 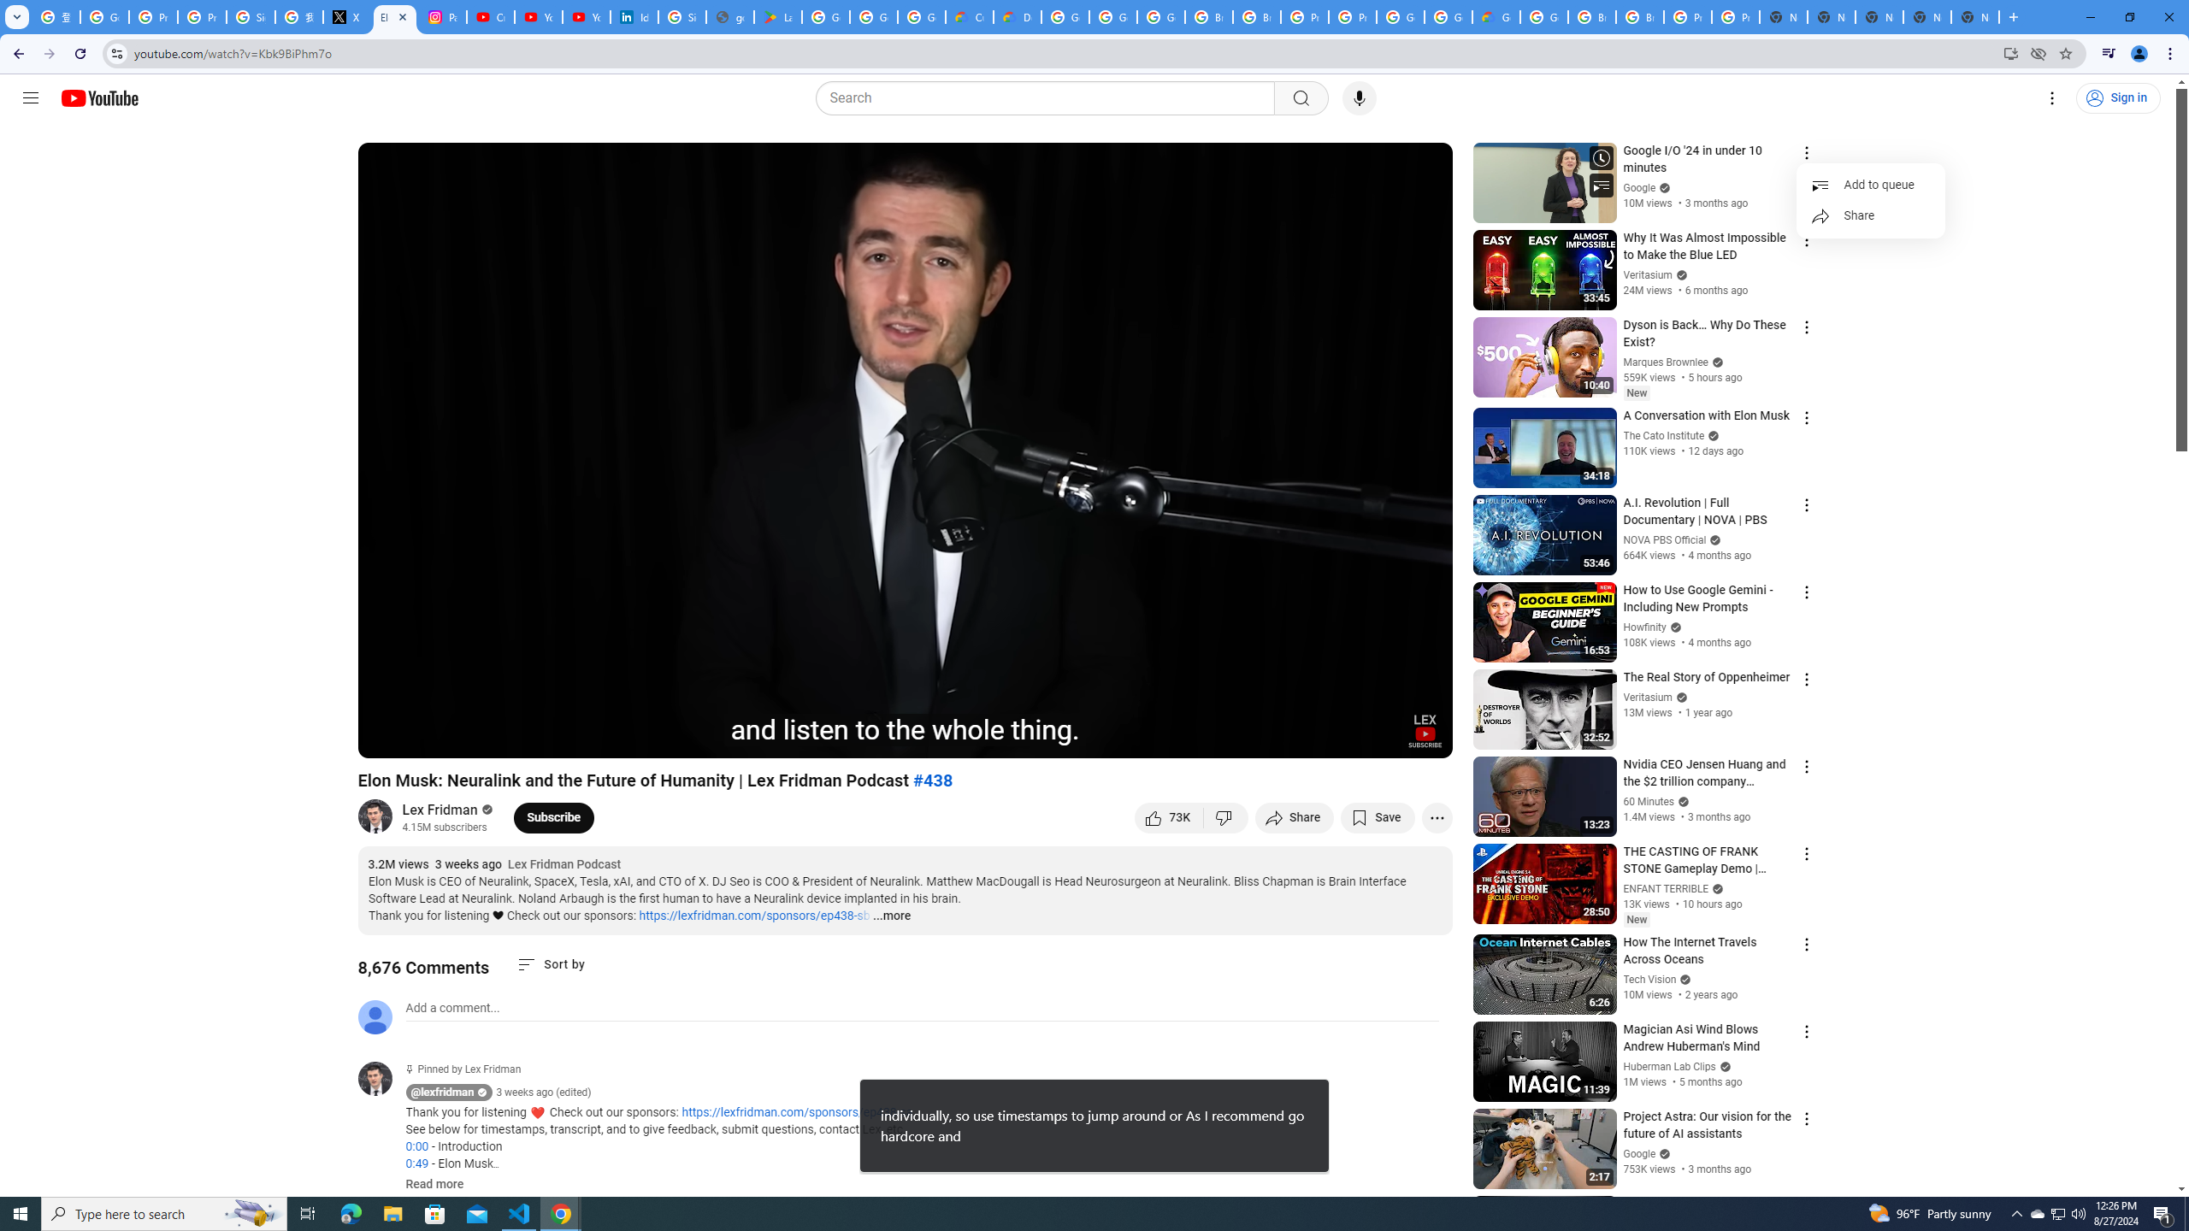 What do you see at coordinates (1226, 817) in the screenshot?
I see `Dislike this video` at bounding box center [1226, 817].